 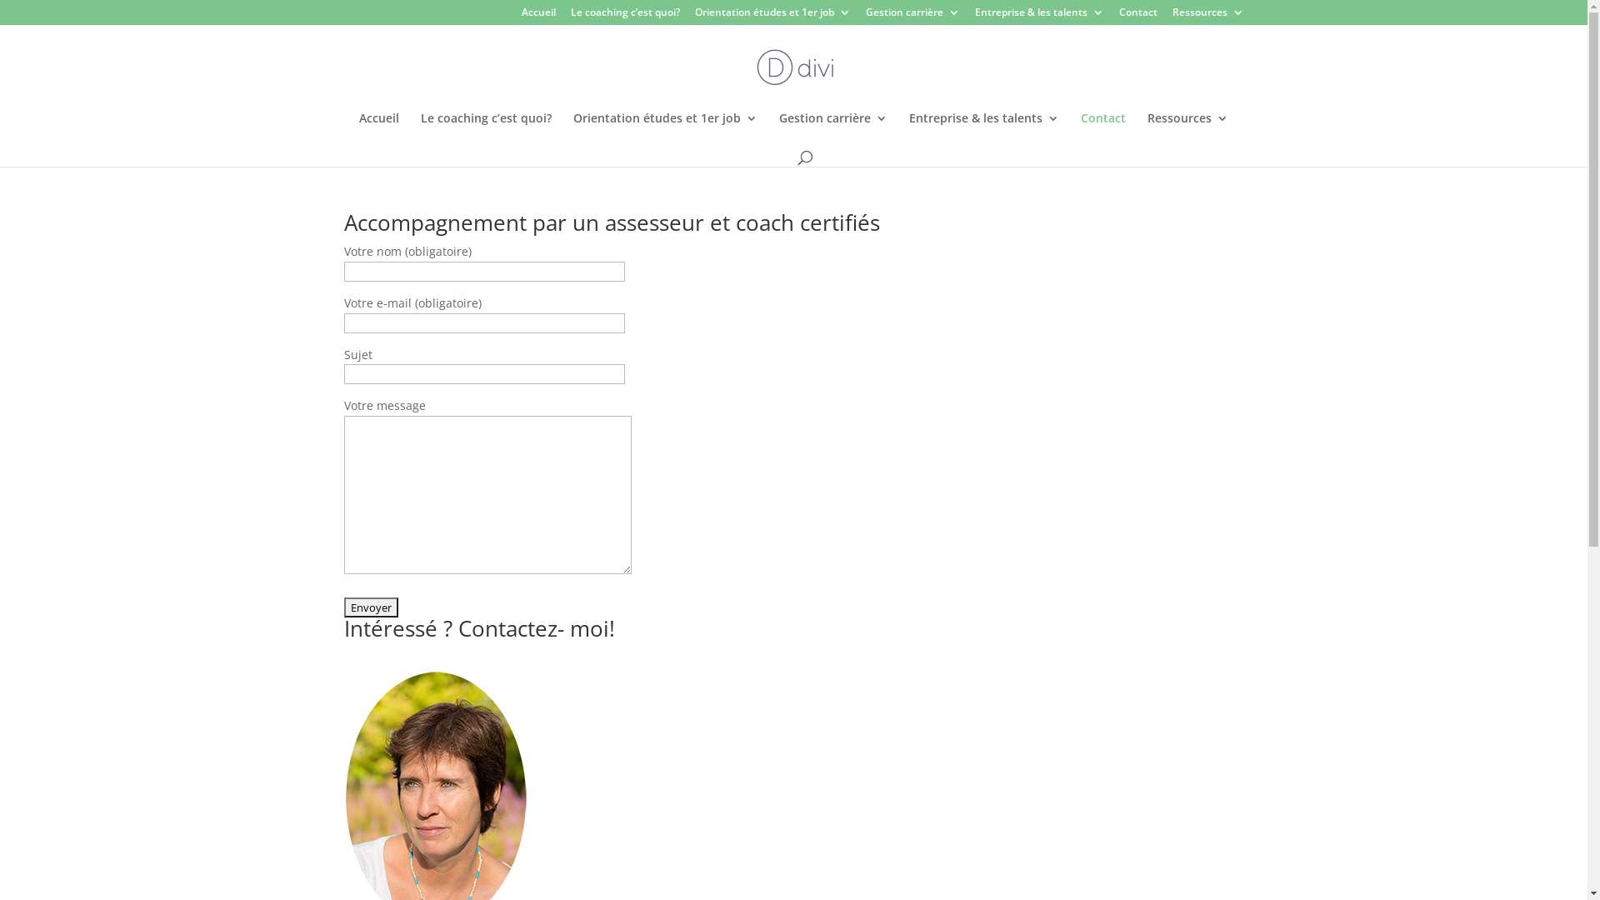 I want to click on Accueil, so click(x=538, y=17).